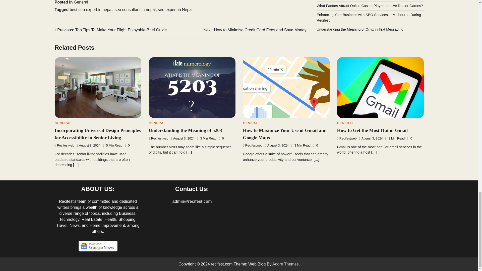 The height and width of the screenshot is (271, 482). I want to click on GENERAL, so click(157, 123).